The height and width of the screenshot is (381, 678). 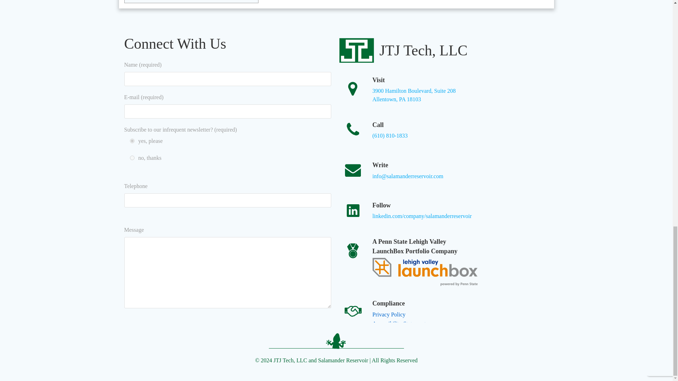 I want to click on Accessibility Statement, so click(x=303, y=332).